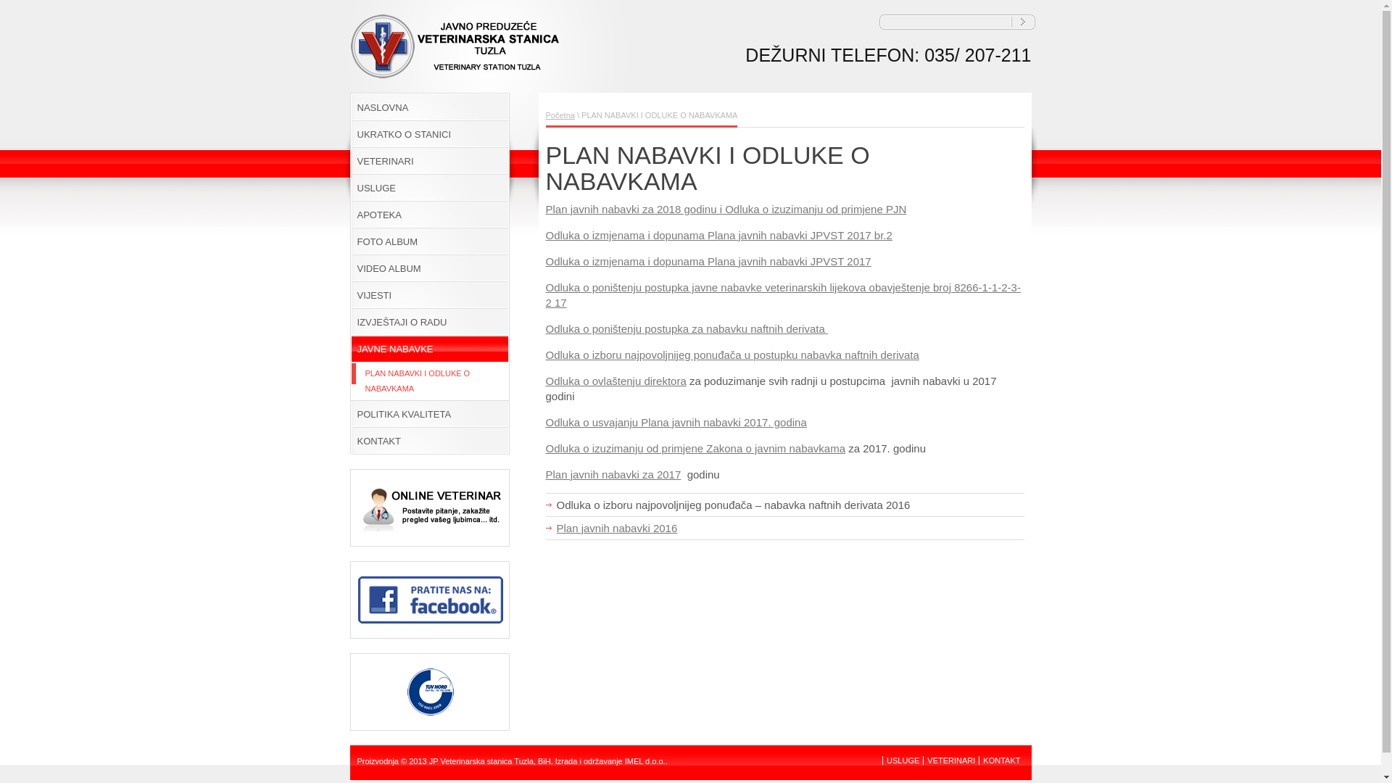  Describe the element at coordinates (429, 215) in the screenshot. I see `APOTEKA` at that location.